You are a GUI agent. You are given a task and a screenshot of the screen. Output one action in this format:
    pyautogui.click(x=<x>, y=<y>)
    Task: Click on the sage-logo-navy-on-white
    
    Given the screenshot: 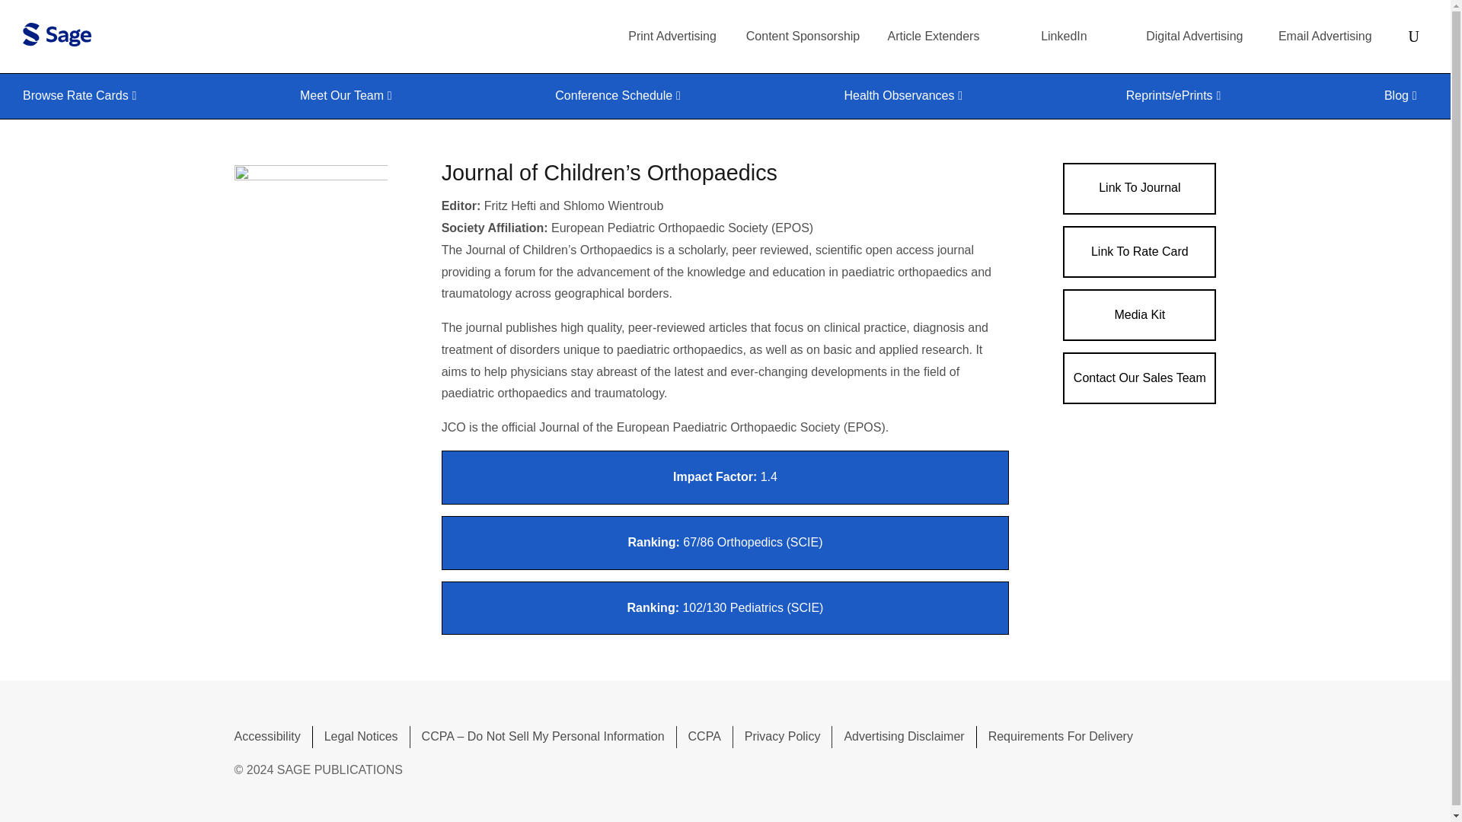 What is the action you would take?
    pyautogui.click(x=56, y=34)
    